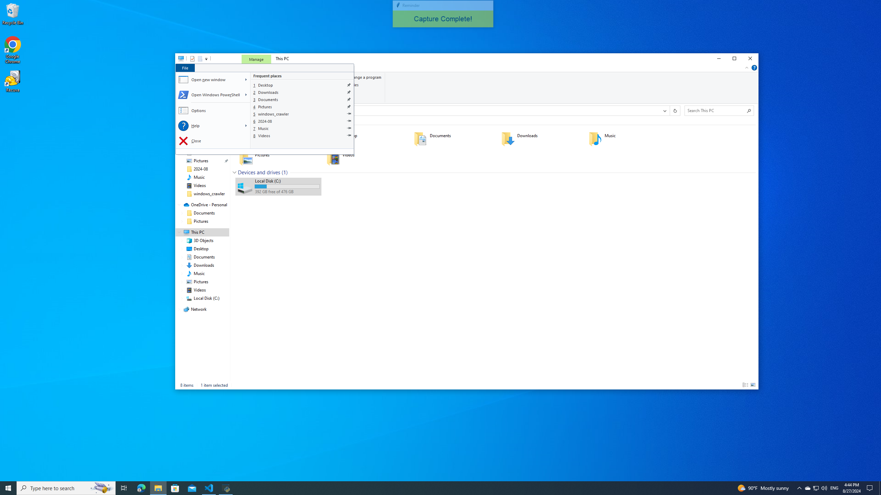  What do you see at coordinates (265, 109) in the screenshot?
I see `Class: NetUIHWND` at bounding box center [265, 109].